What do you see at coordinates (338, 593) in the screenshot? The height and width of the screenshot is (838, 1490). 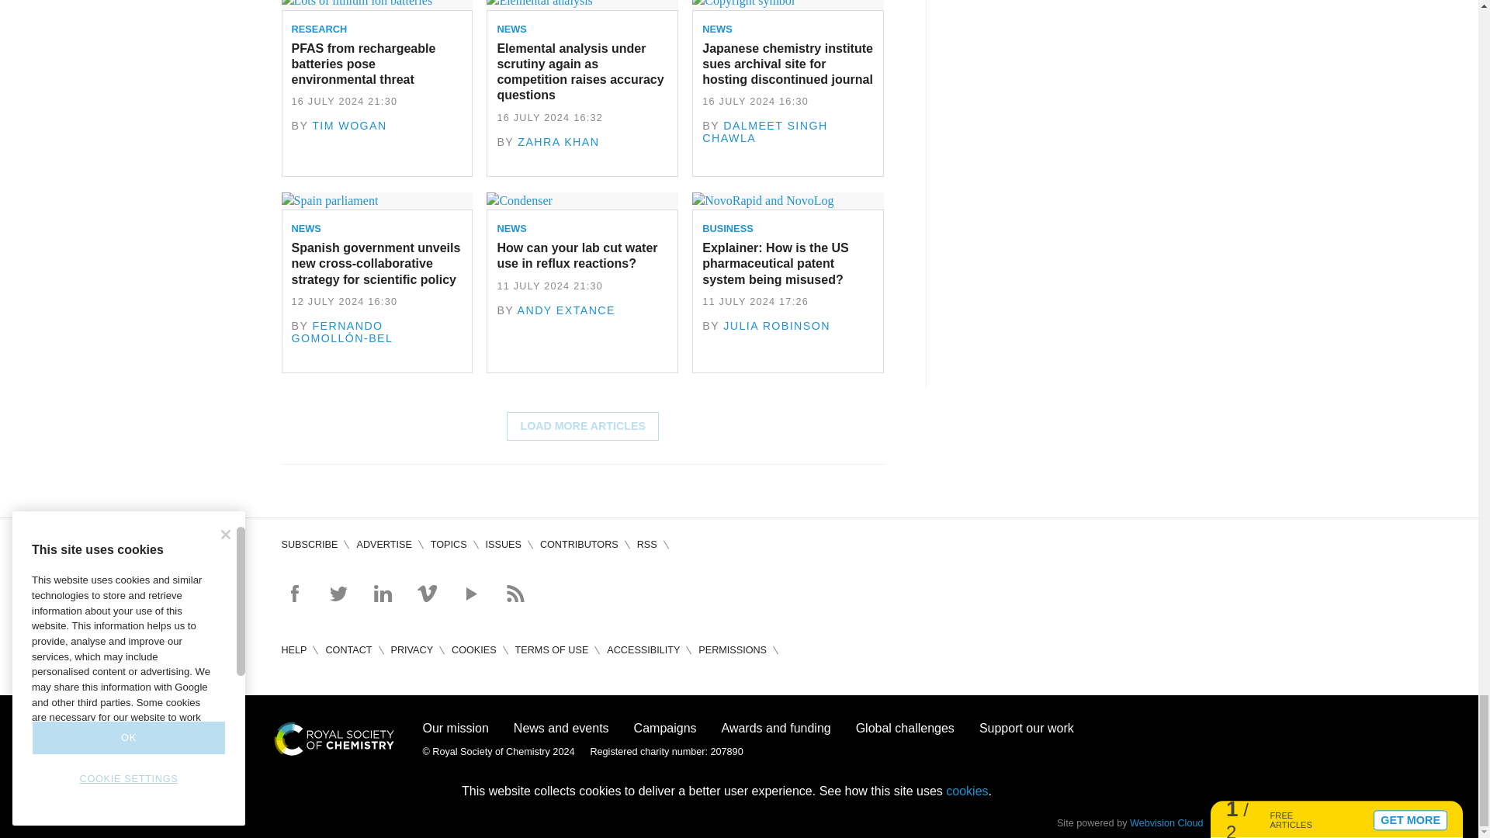 I see `Follow on Twitter` at bounding box center [338, 593].